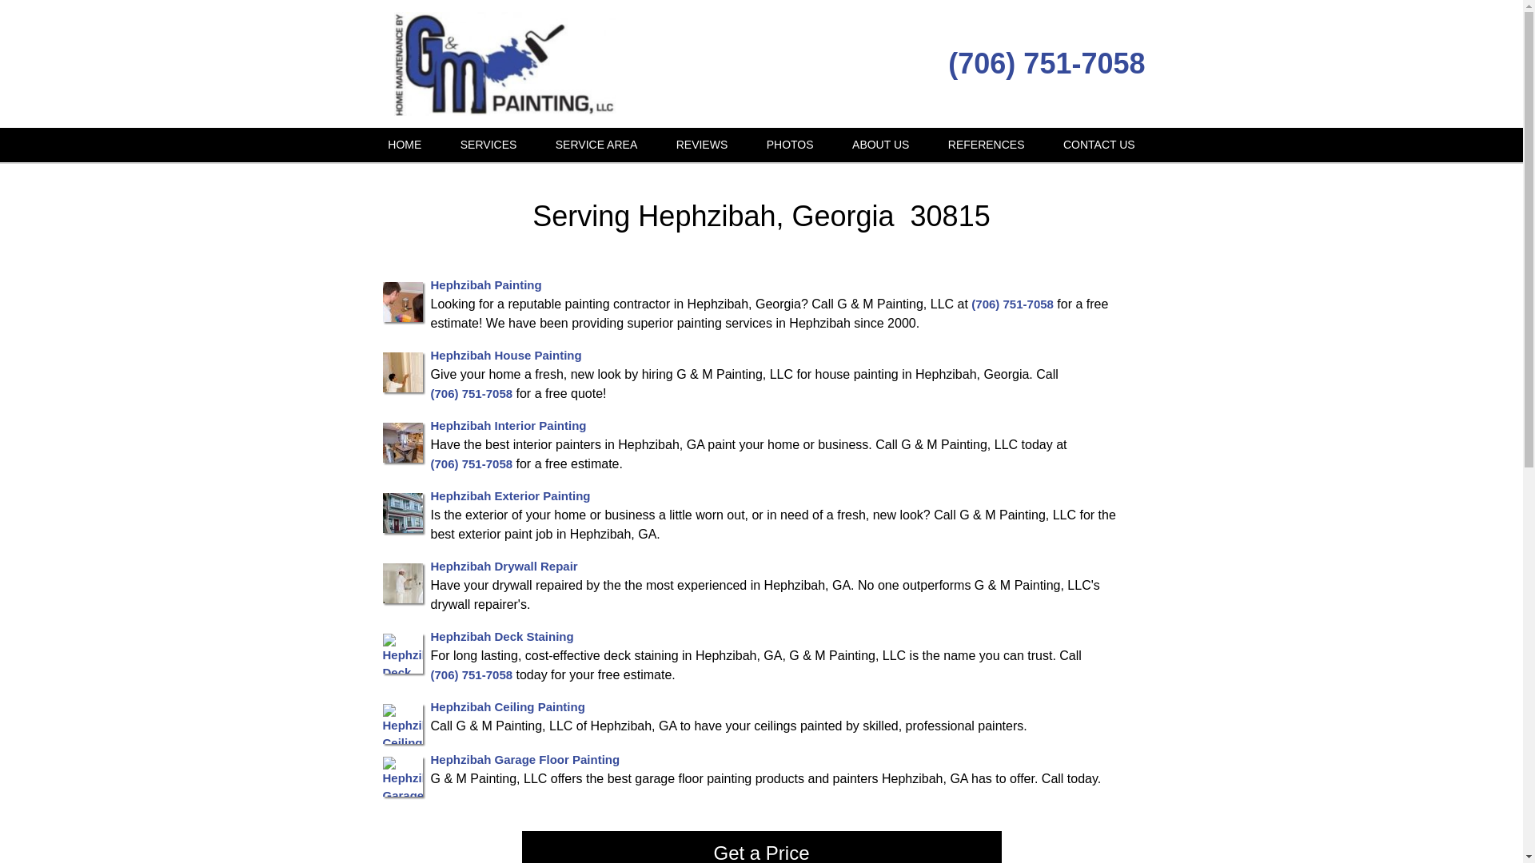 The image size is (1535, 863). I want to click on Hephzibah Interior Painting, so click(508, 425).